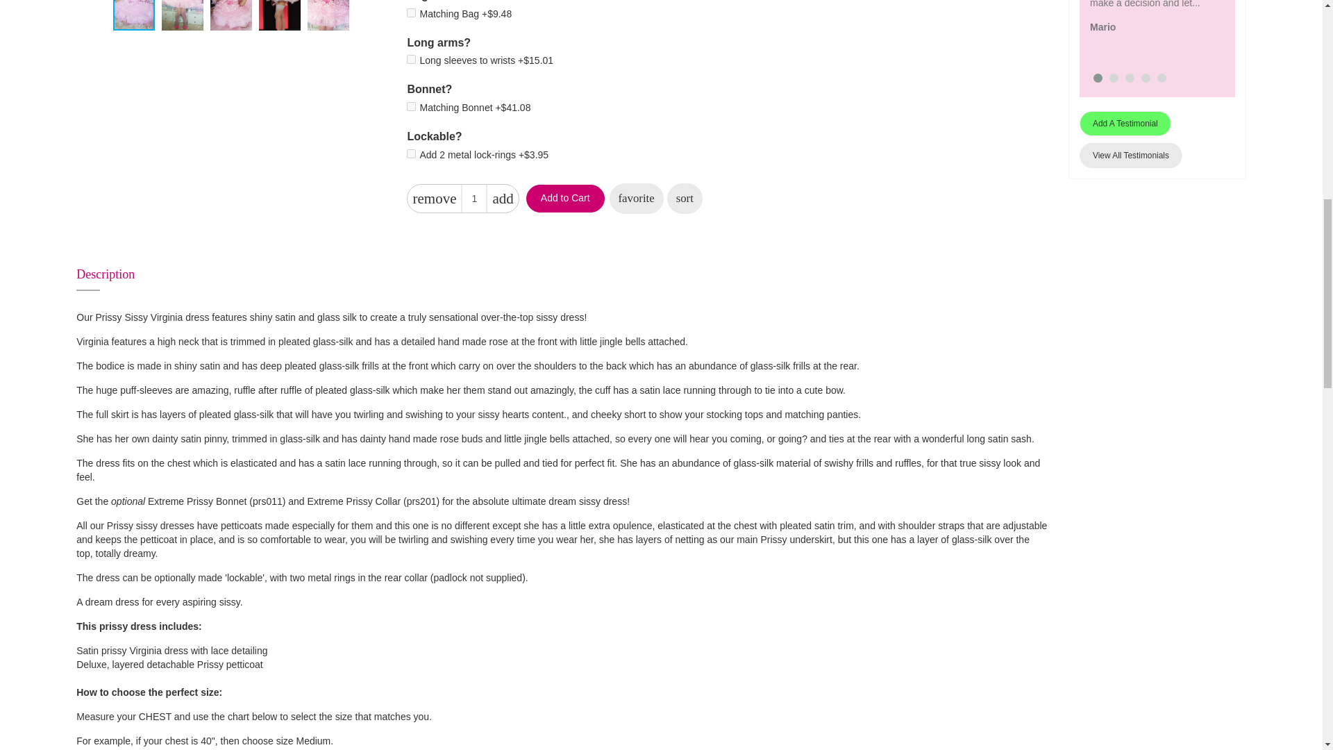  What do you see at coordinates (411, 106) in the screenshot?
I see `160` at bounding box center [411, 106].